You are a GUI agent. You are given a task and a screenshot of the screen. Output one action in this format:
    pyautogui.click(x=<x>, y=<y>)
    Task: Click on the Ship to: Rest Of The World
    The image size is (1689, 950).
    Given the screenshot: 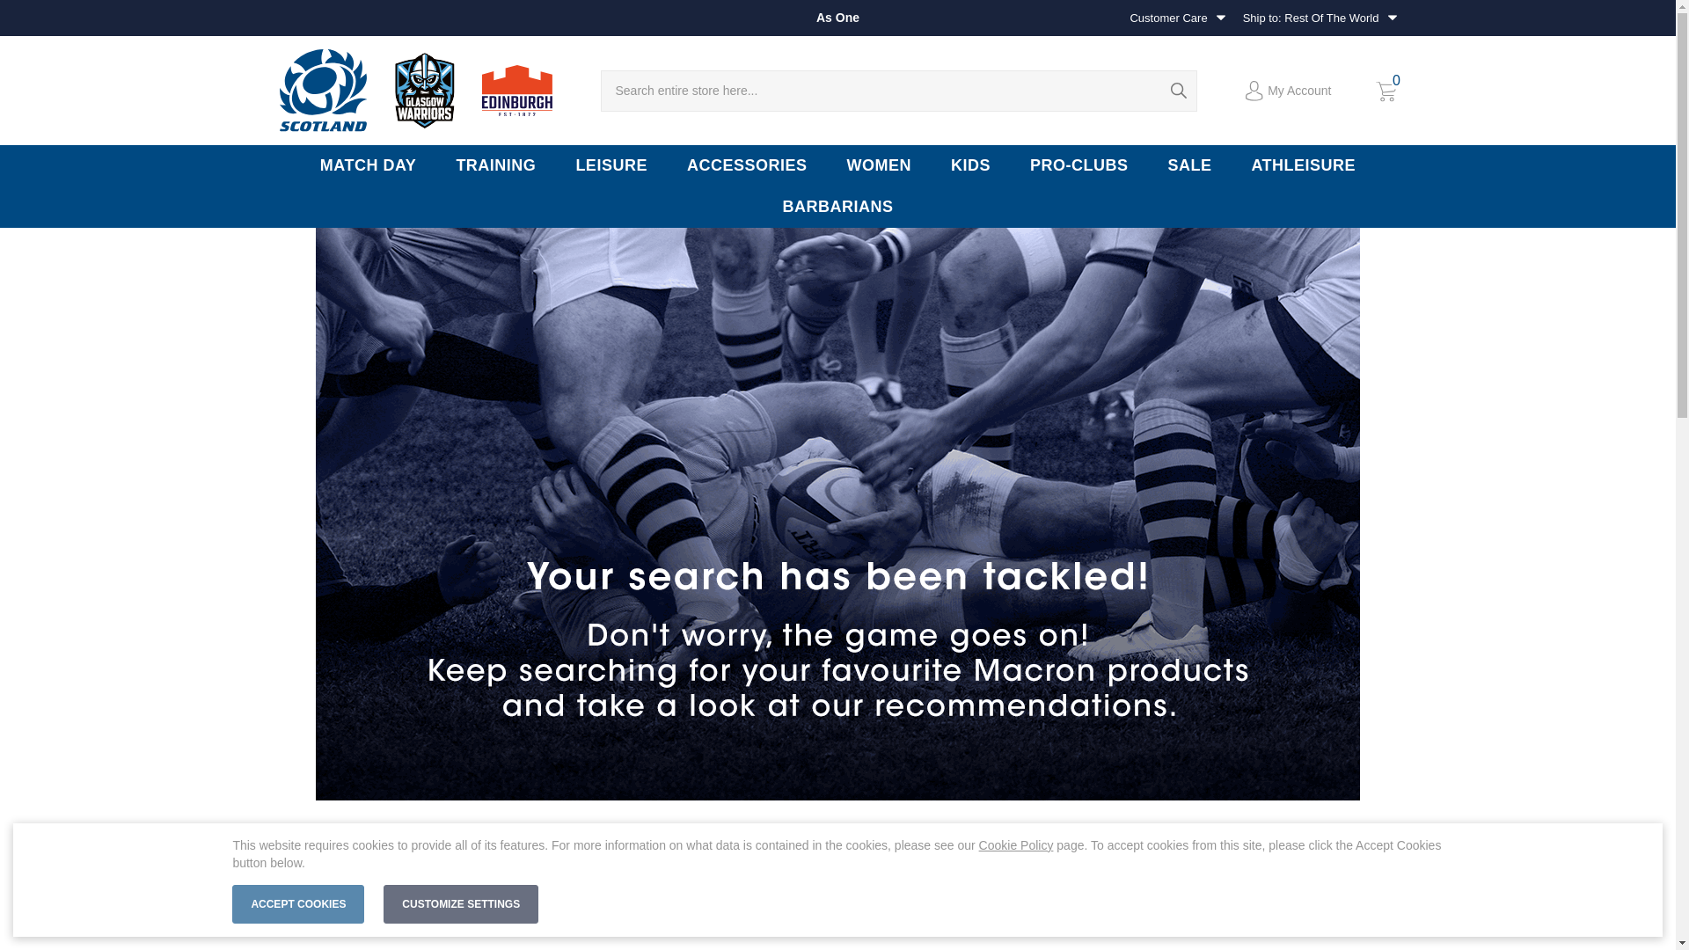 What is the action you would take?
    pyautogui.click(x=1320, y=18)
    